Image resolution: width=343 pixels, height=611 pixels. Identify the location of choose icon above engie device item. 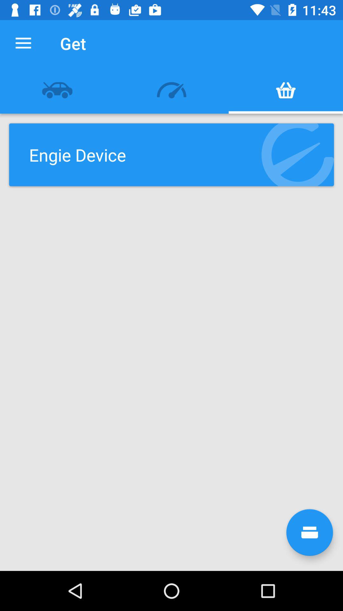
(171, 90).